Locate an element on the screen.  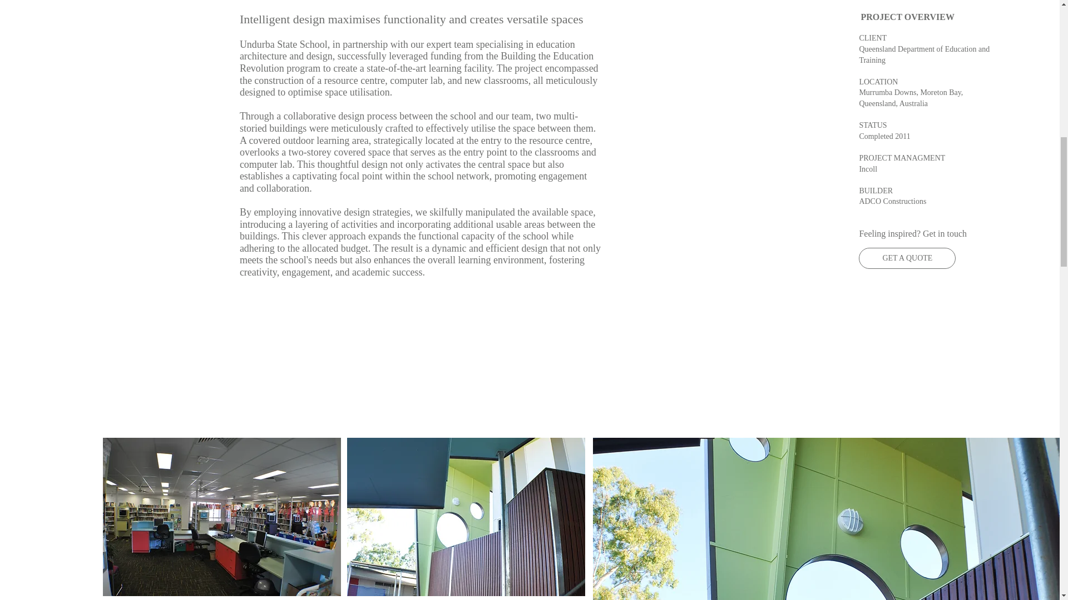
BACK TO PROJECTS is located at coordinates (294, 2).